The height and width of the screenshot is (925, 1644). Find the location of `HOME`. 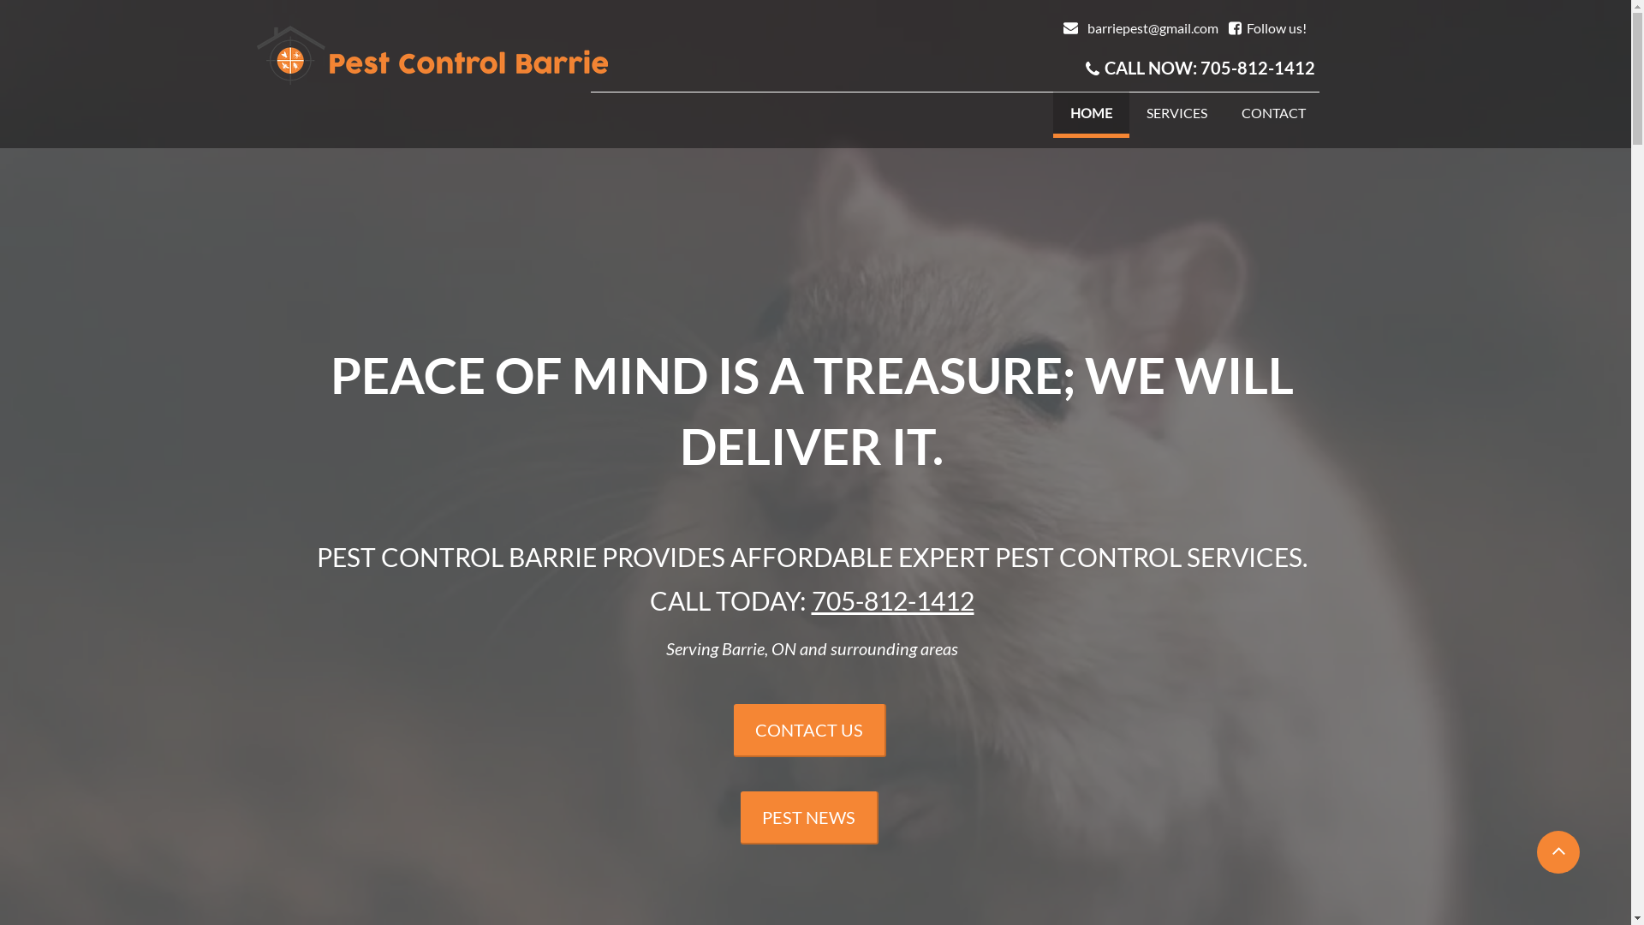

HOME is located at coordinates (1091, 115).